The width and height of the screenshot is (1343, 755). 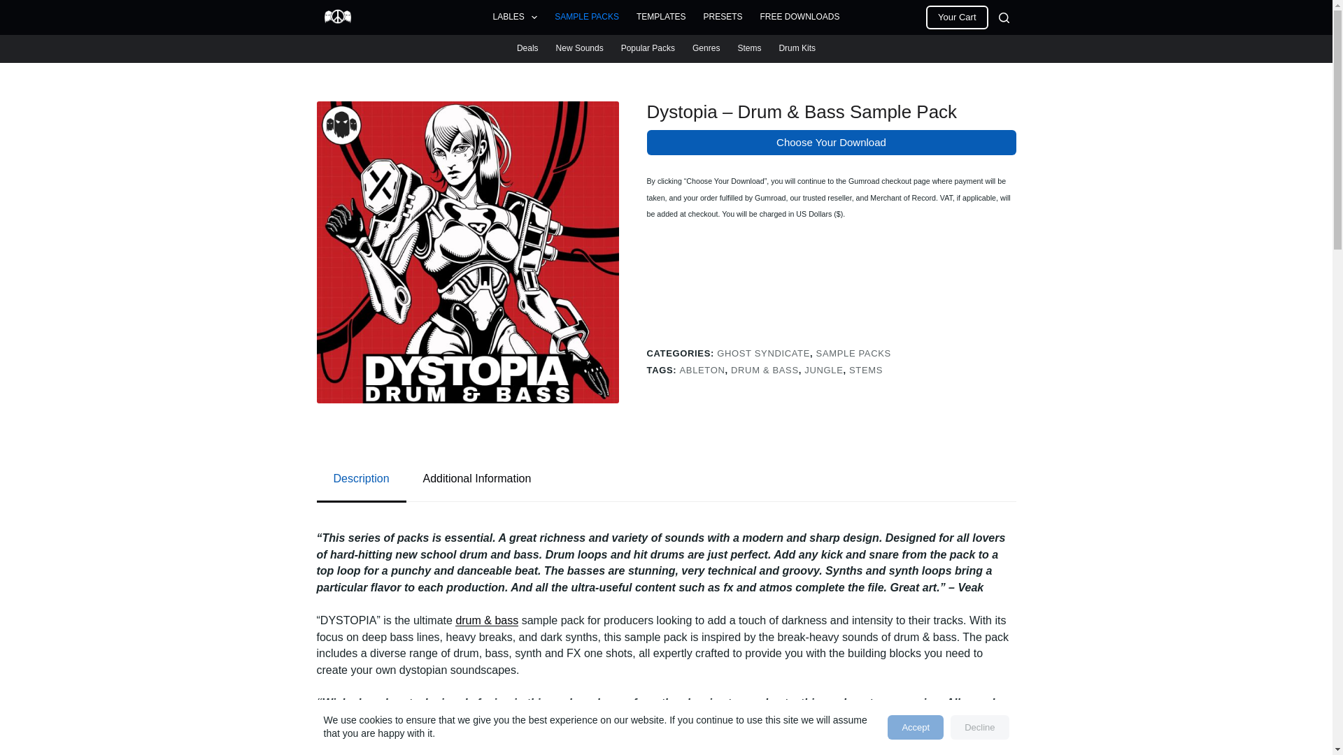 I want to click on Skip to content, so click(x=14, y=7).